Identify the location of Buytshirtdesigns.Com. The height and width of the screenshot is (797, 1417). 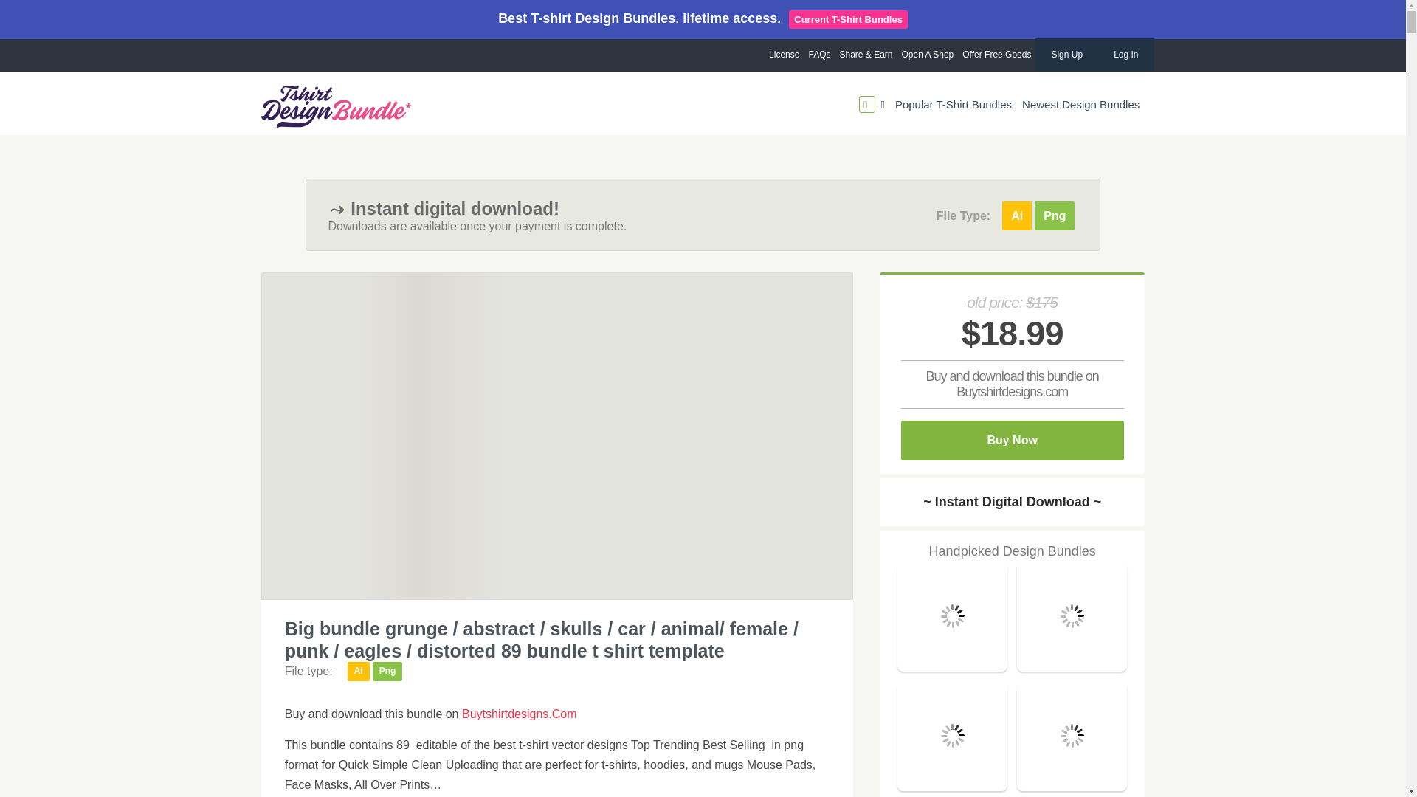
(519, 714).